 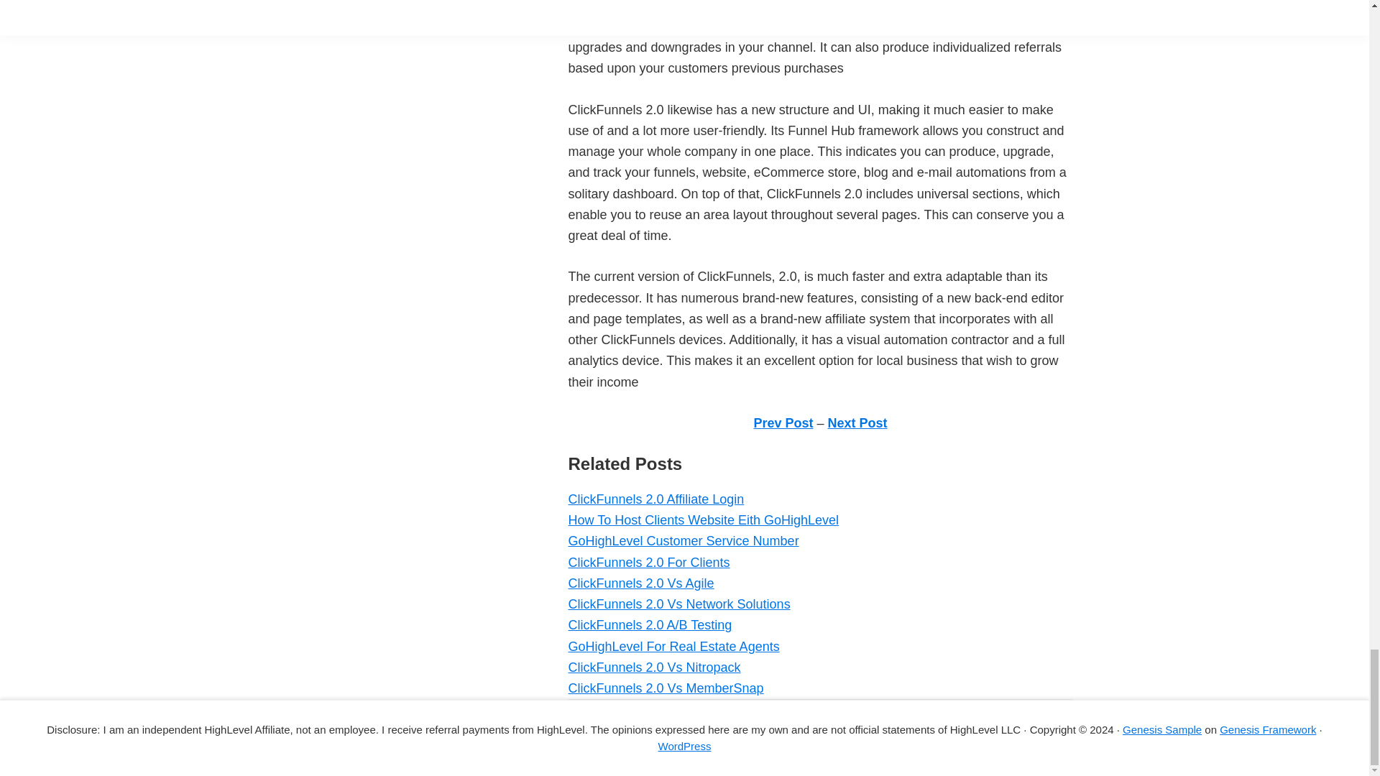 I want to click on How To Host Clients Website Eith GoHighLevel, so click(x=703, y=520).